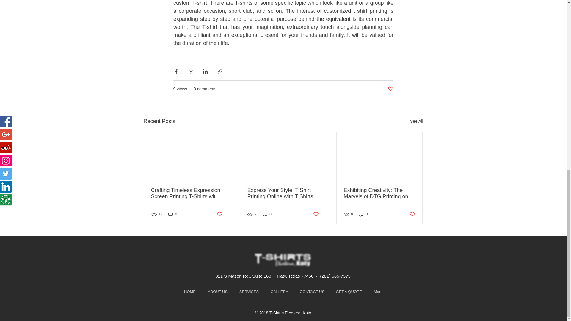 This screenshot has width=571, height=321. Describe the element at coordinates (172, 214) in the screenshot. I see `0` at that location.